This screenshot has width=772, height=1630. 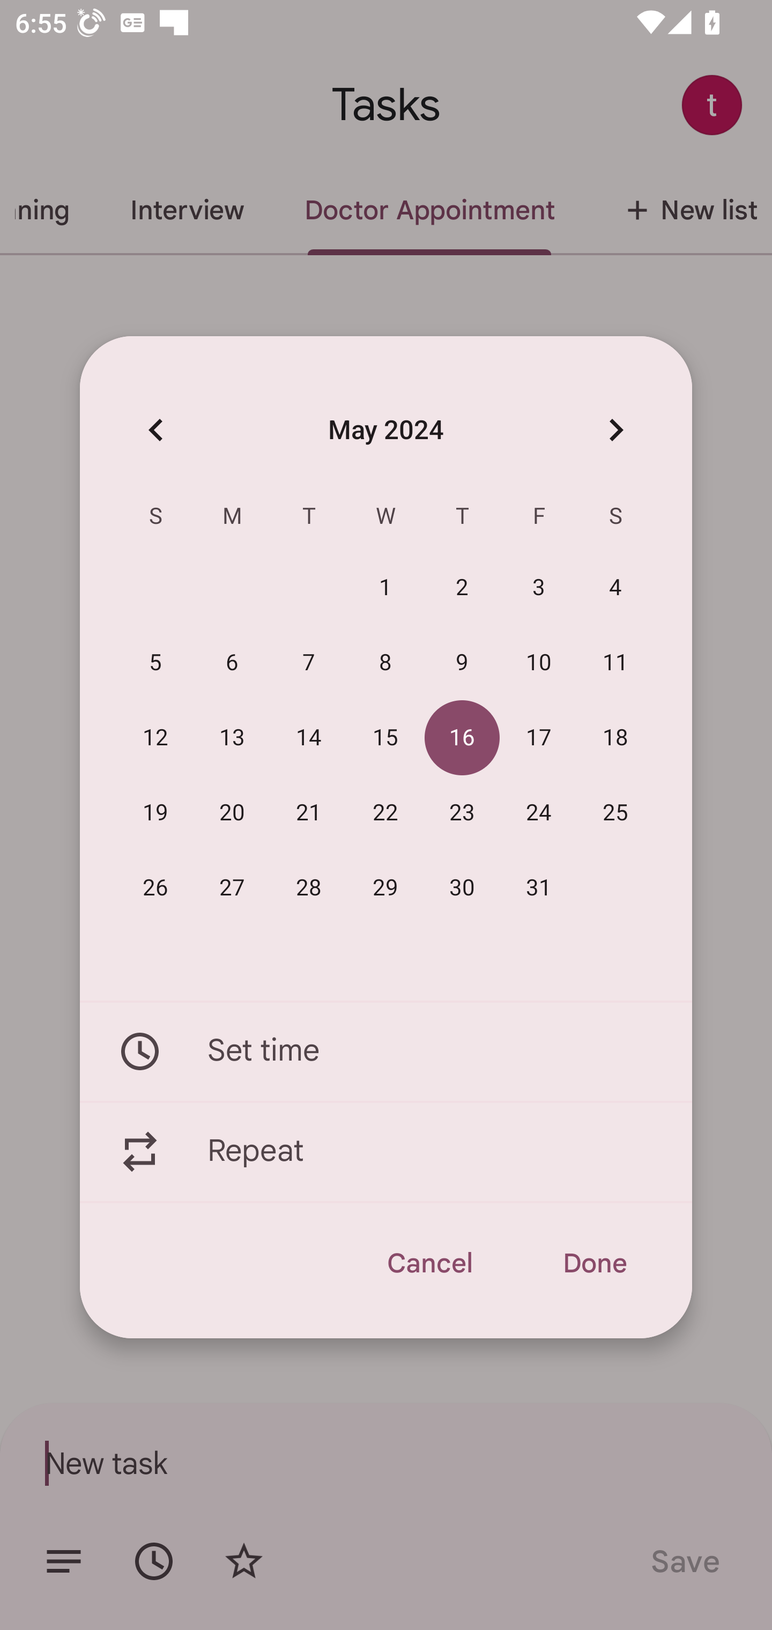 I want to click on 11 11 May 2024, so click(x=615, y=663).